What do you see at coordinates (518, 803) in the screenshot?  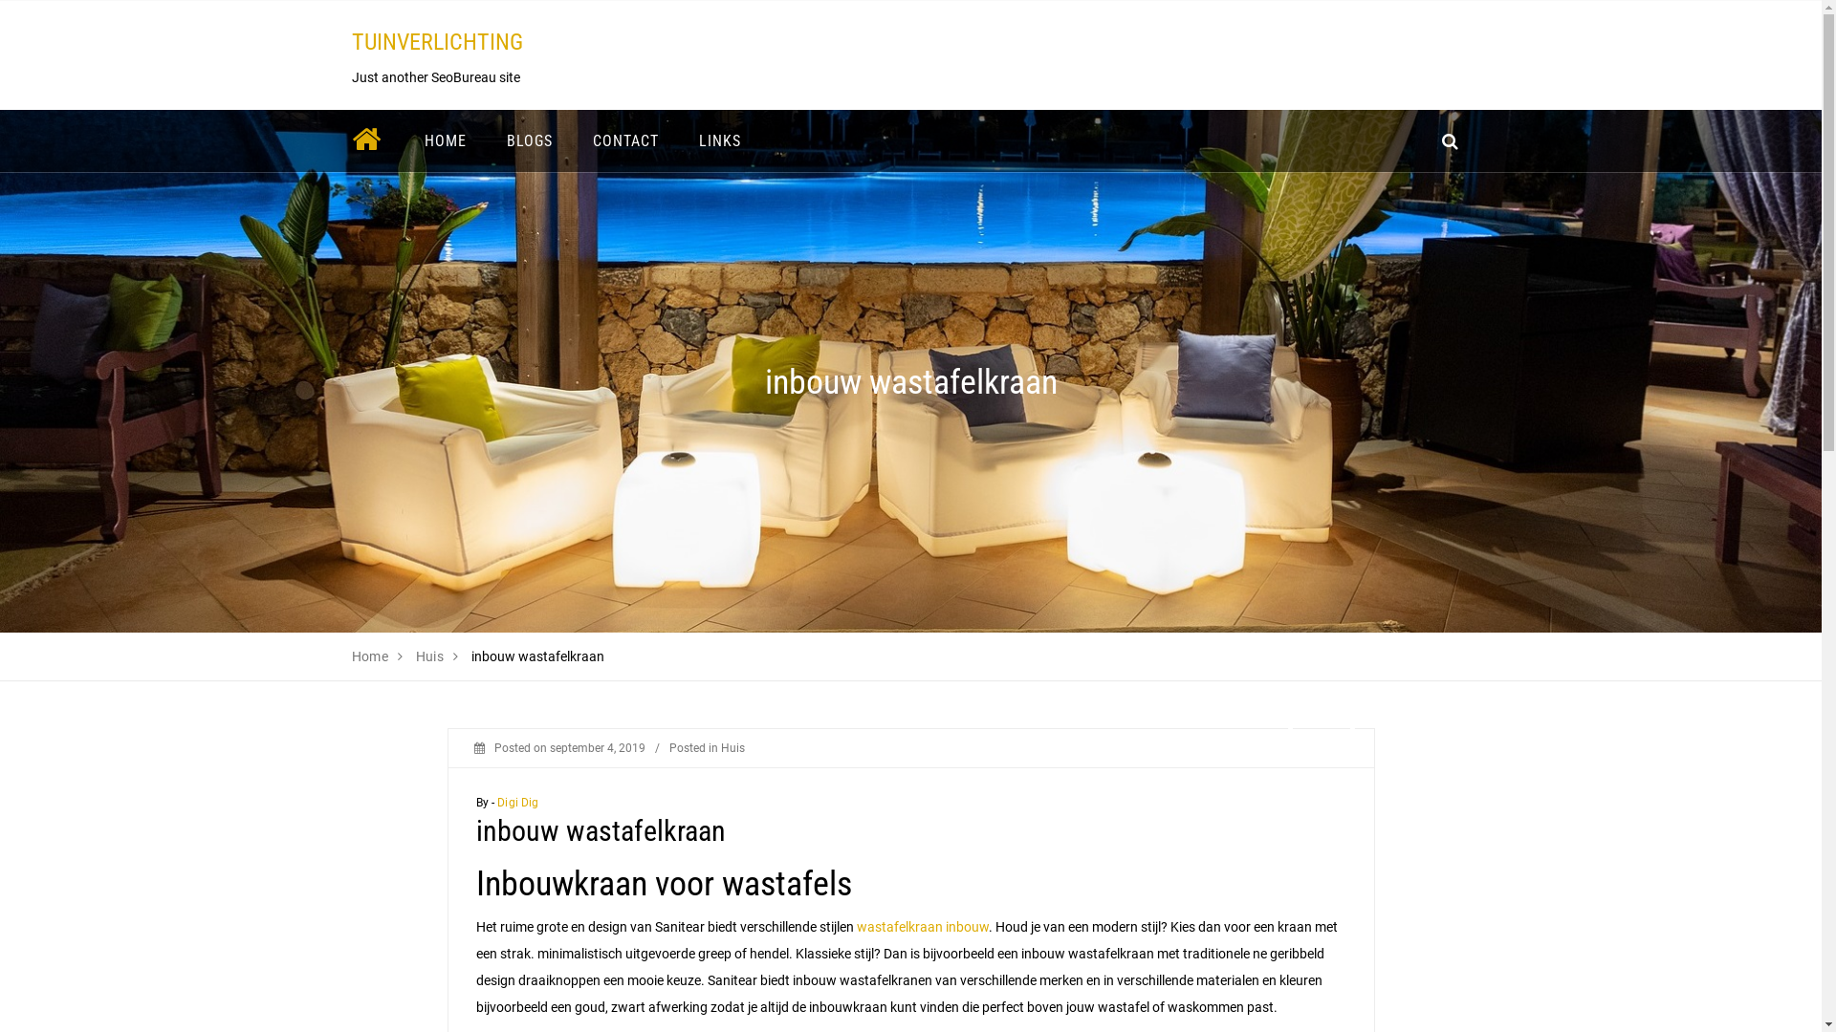 I see `Digi Dig` at bounding box center [518, 803].